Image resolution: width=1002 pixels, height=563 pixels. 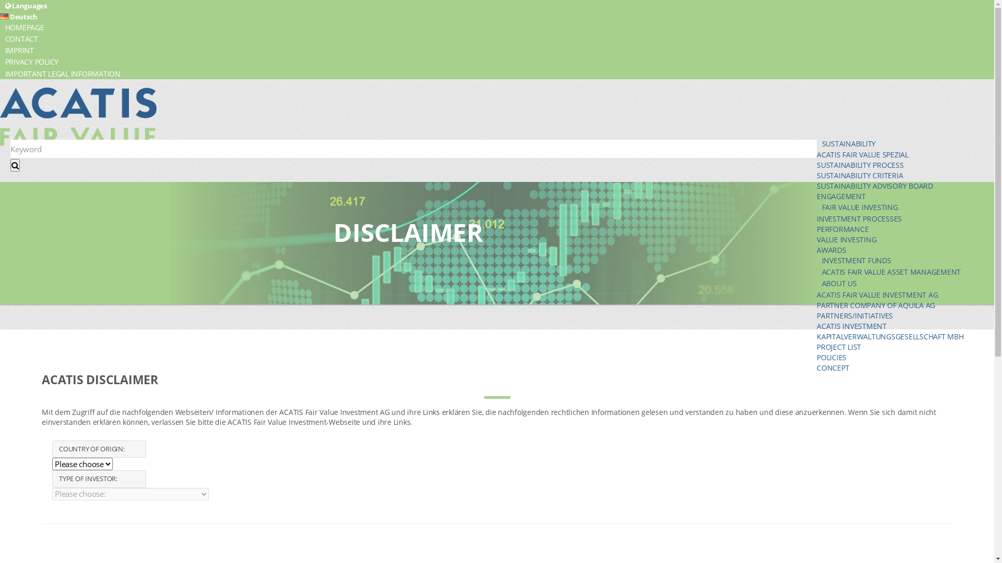 I want to click on CONCEPT, so click(x=833, y=368).